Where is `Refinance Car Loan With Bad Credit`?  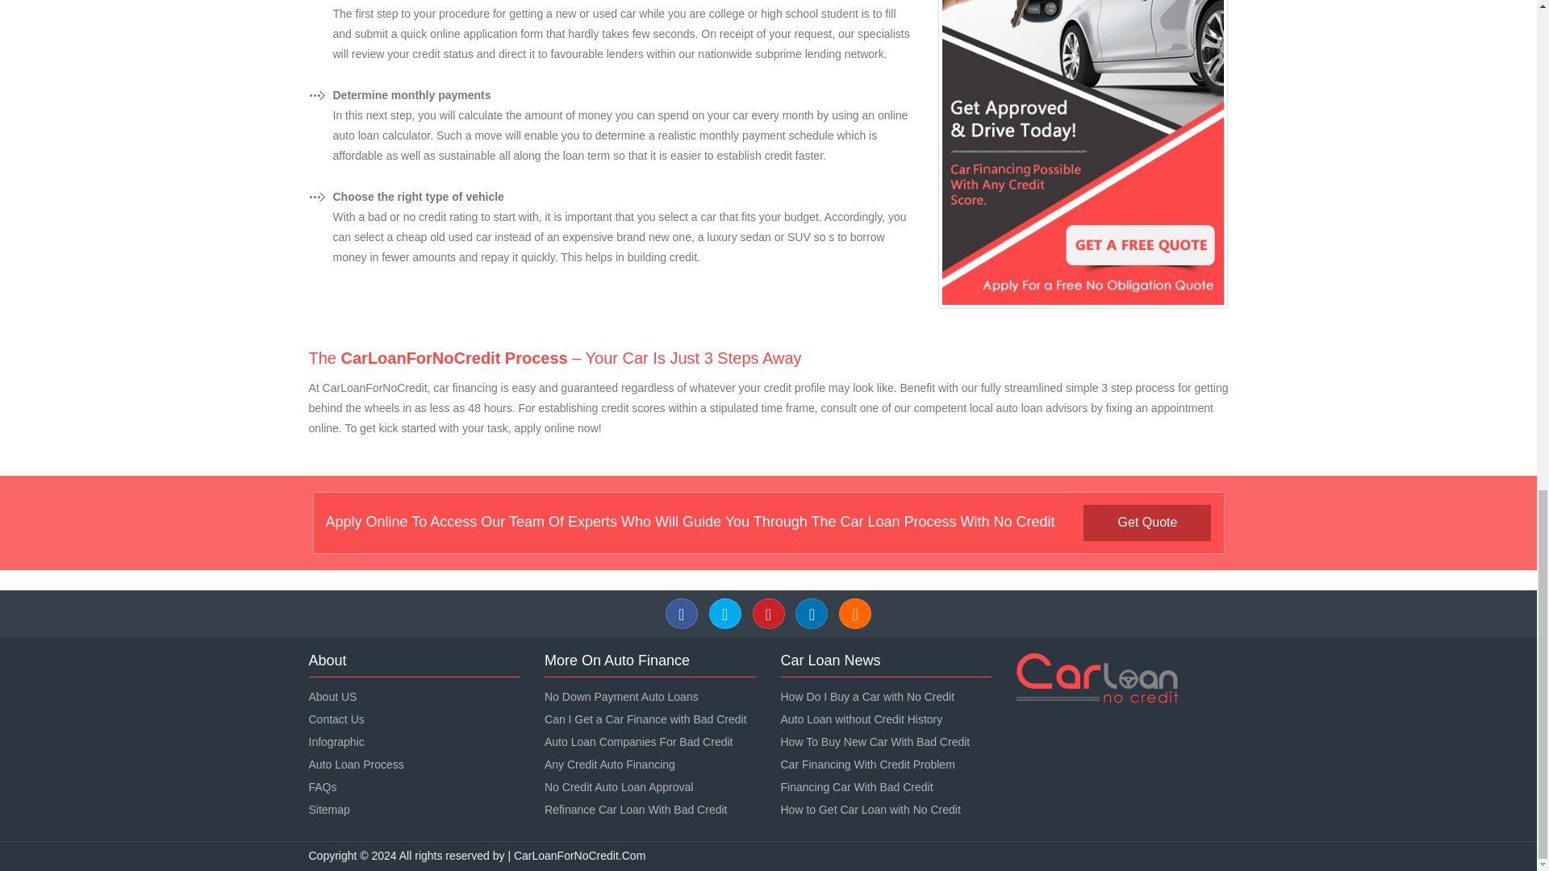
Refinance Car Loan With Bad Credit is located at coordinates (636, 809).